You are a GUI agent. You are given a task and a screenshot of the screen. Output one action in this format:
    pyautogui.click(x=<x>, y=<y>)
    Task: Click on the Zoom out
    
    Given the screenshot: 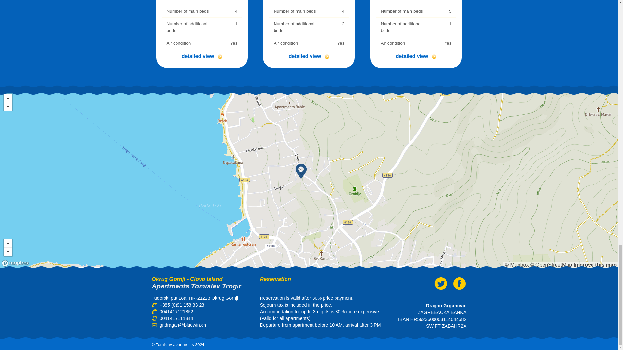 What is the action you would take?
    pyautogui.click(x=8, y=251)
    